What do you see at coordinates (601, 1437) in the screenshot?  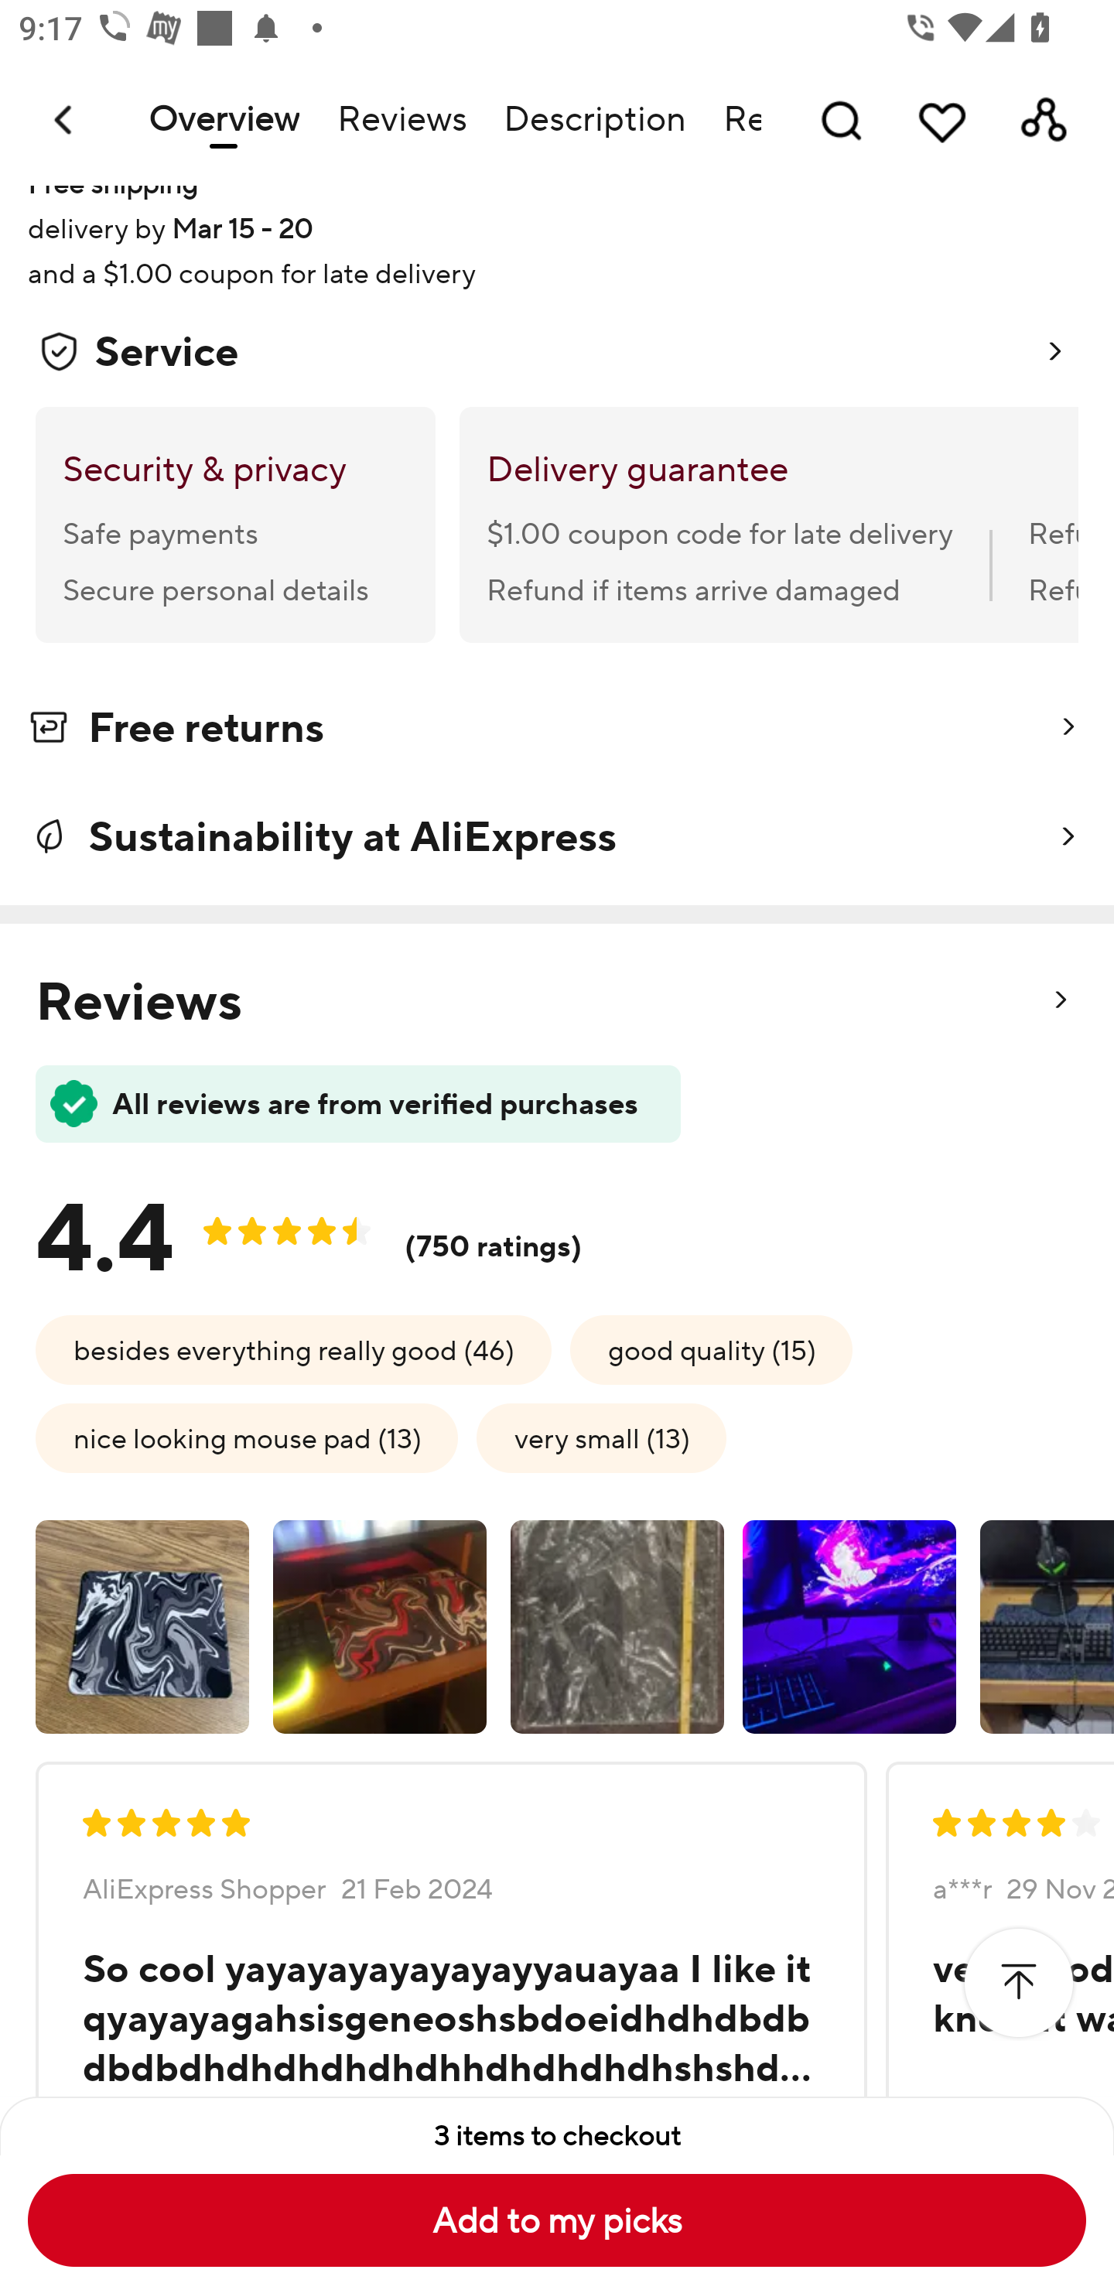 I see `very small (13)` at bounding box center [601, 1437].